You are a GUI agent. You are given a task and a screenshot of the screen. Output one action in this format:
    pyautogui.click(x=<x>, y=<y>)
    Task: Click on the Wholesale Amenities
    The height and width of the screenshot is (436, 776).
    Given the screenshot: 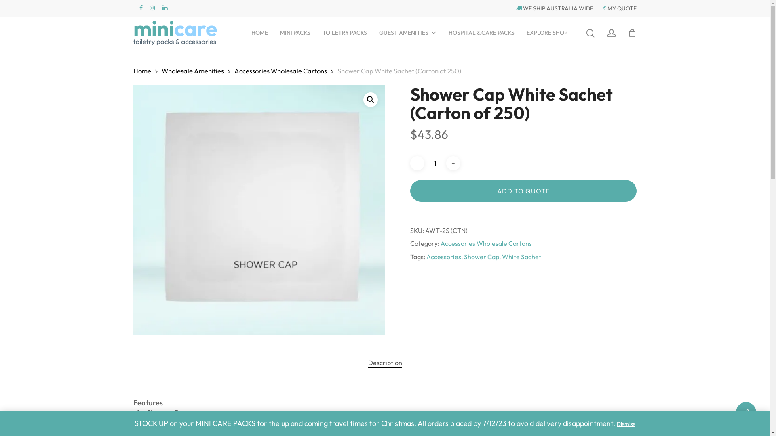 What is the action you would take?
    pyautogui.click(x=193, y=71)
    